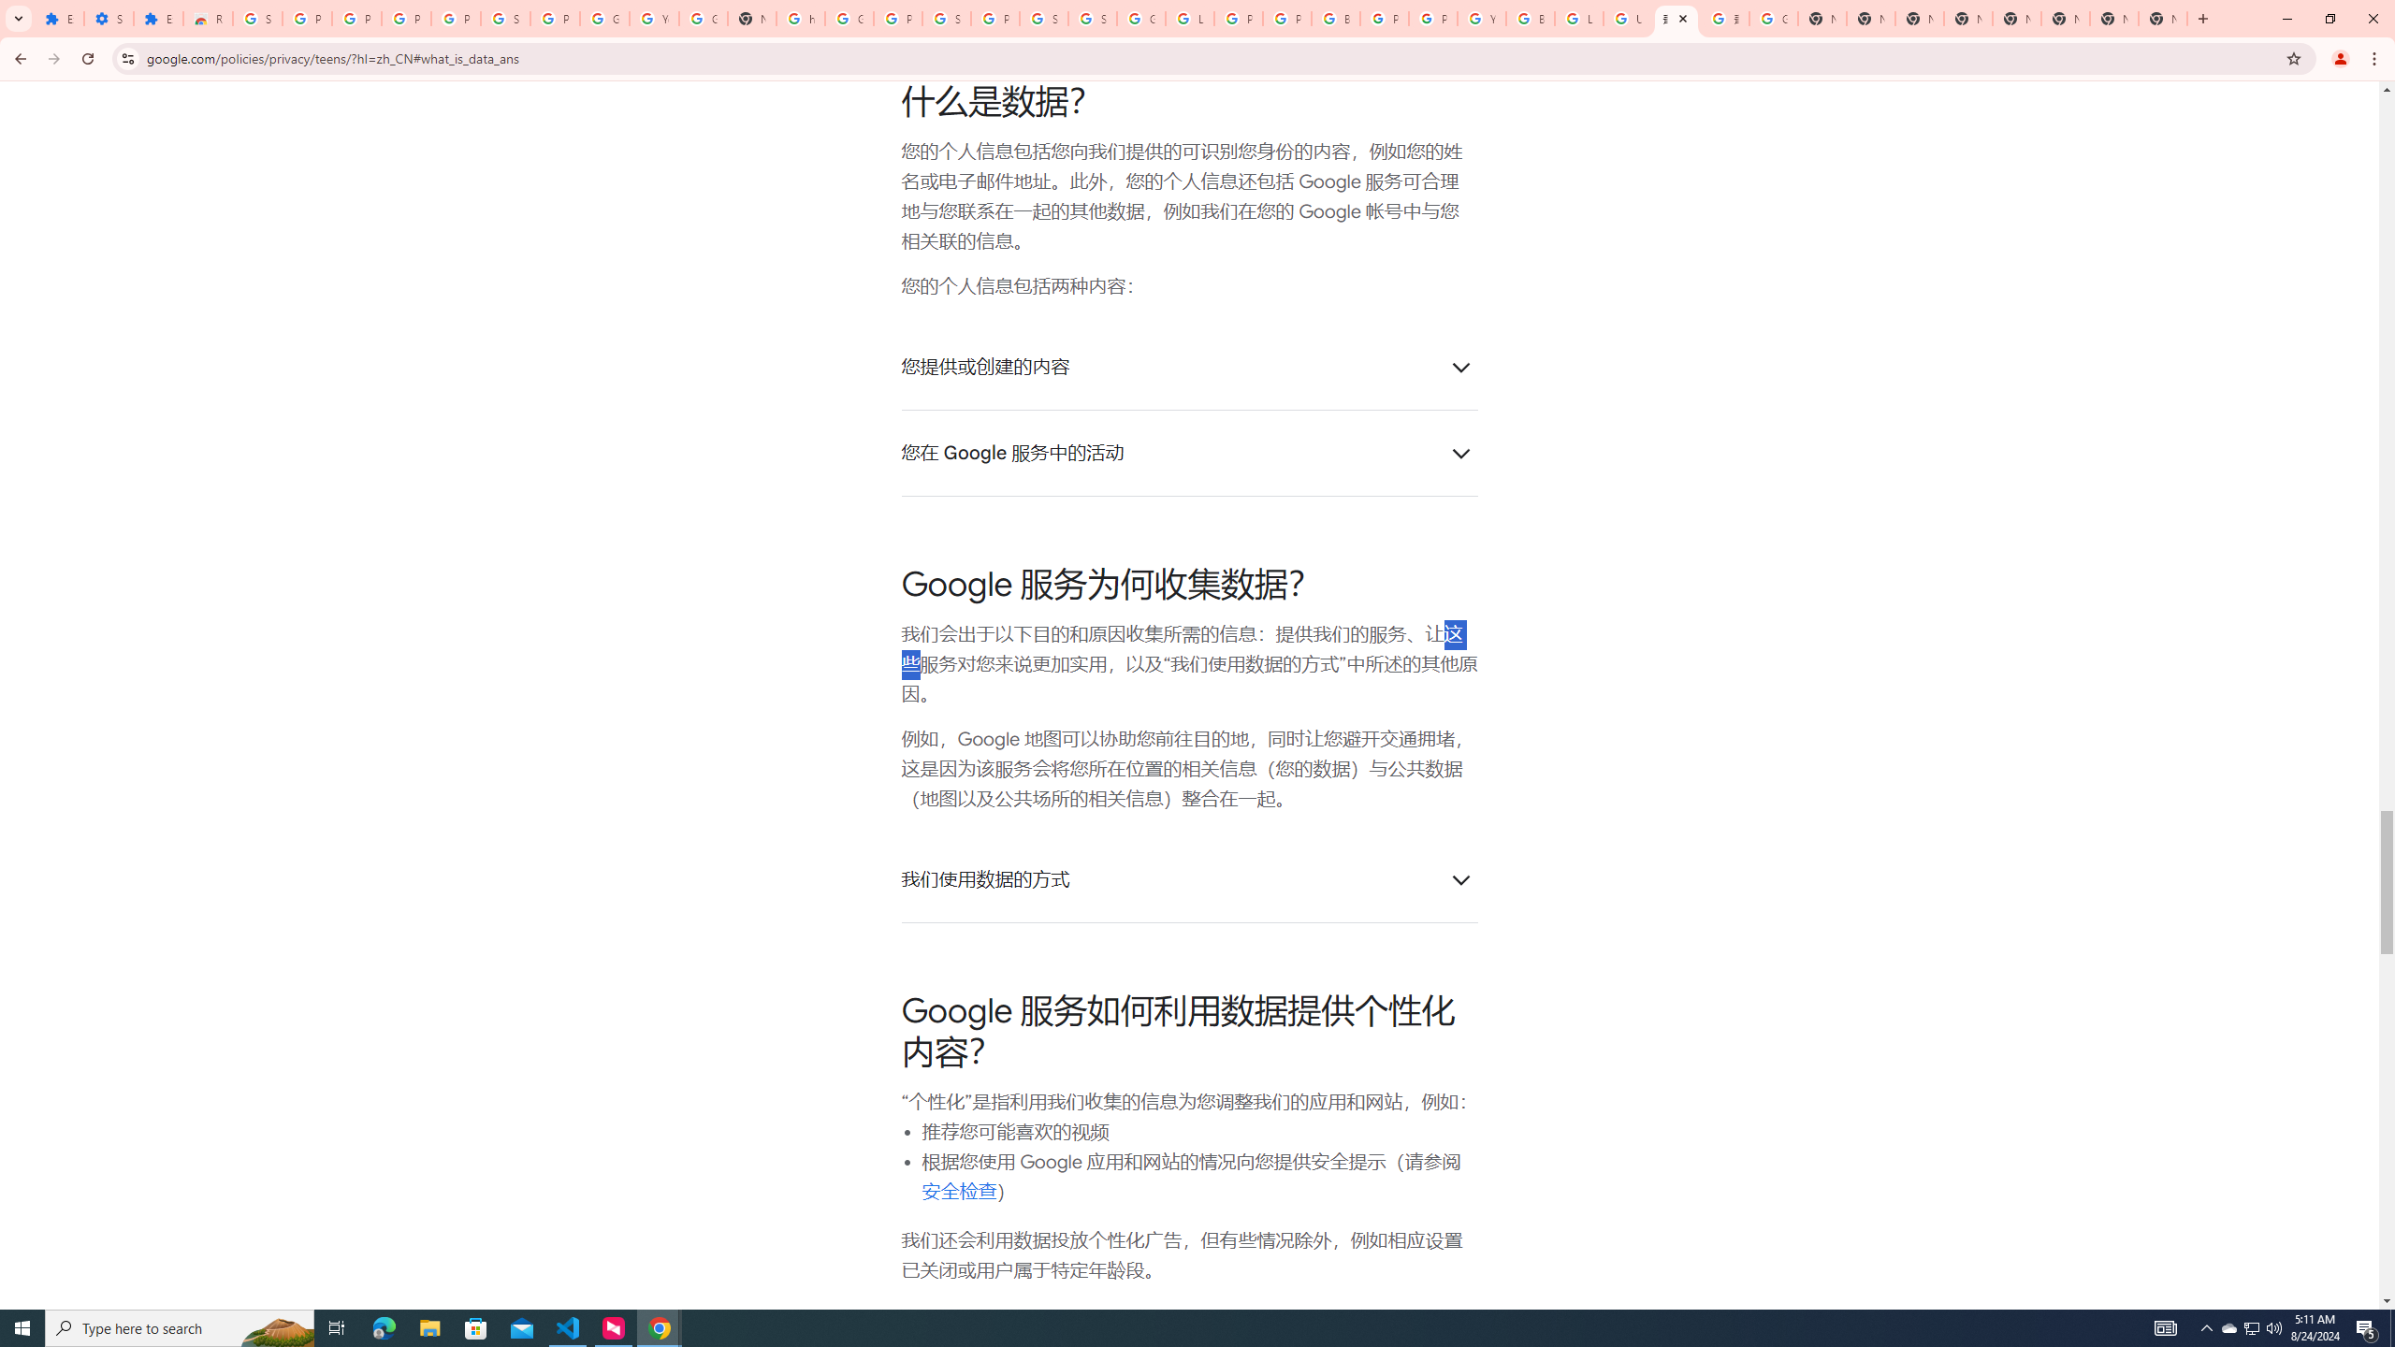 Image resolution: width=2395 pixels, height=1347 pixels. What do you see at coordinates (1239, 19) in the screenshot?
I see `Privacy Help Center - Policies Help` at bounding box center [1239, 19].